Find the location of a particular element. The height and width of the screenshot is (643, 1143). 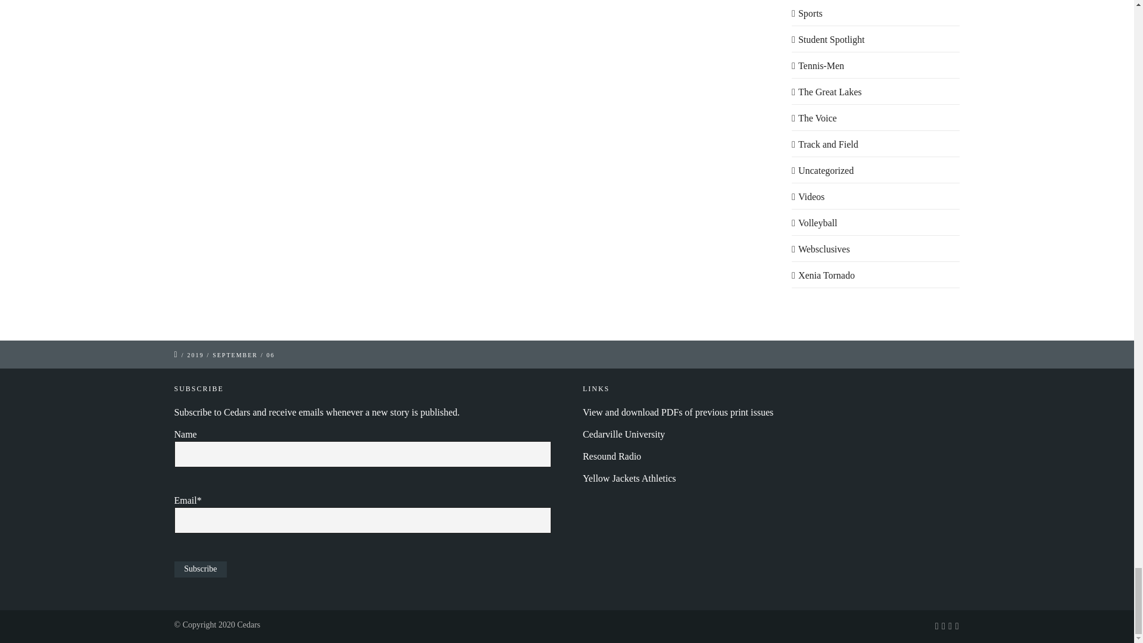

Resound Radio is located at coordinates (612, 456).